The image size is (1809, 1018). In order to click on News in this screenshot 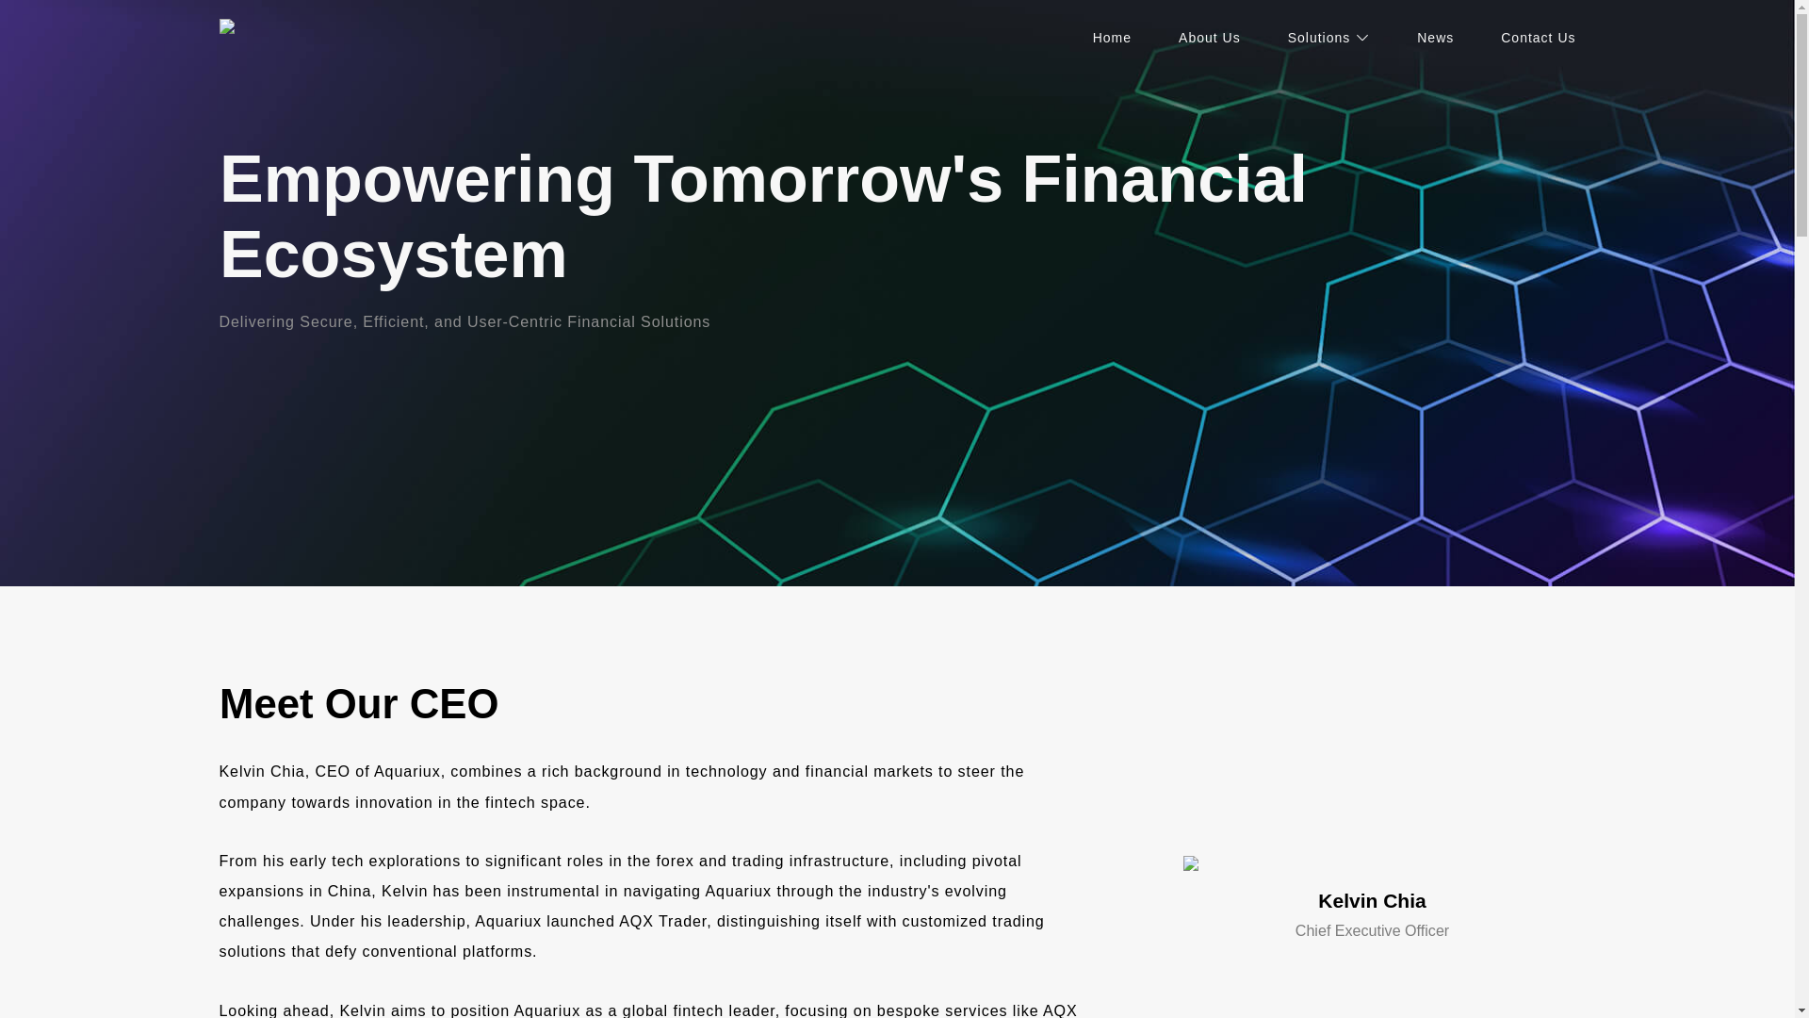, I will do `click(1435, 38)`.